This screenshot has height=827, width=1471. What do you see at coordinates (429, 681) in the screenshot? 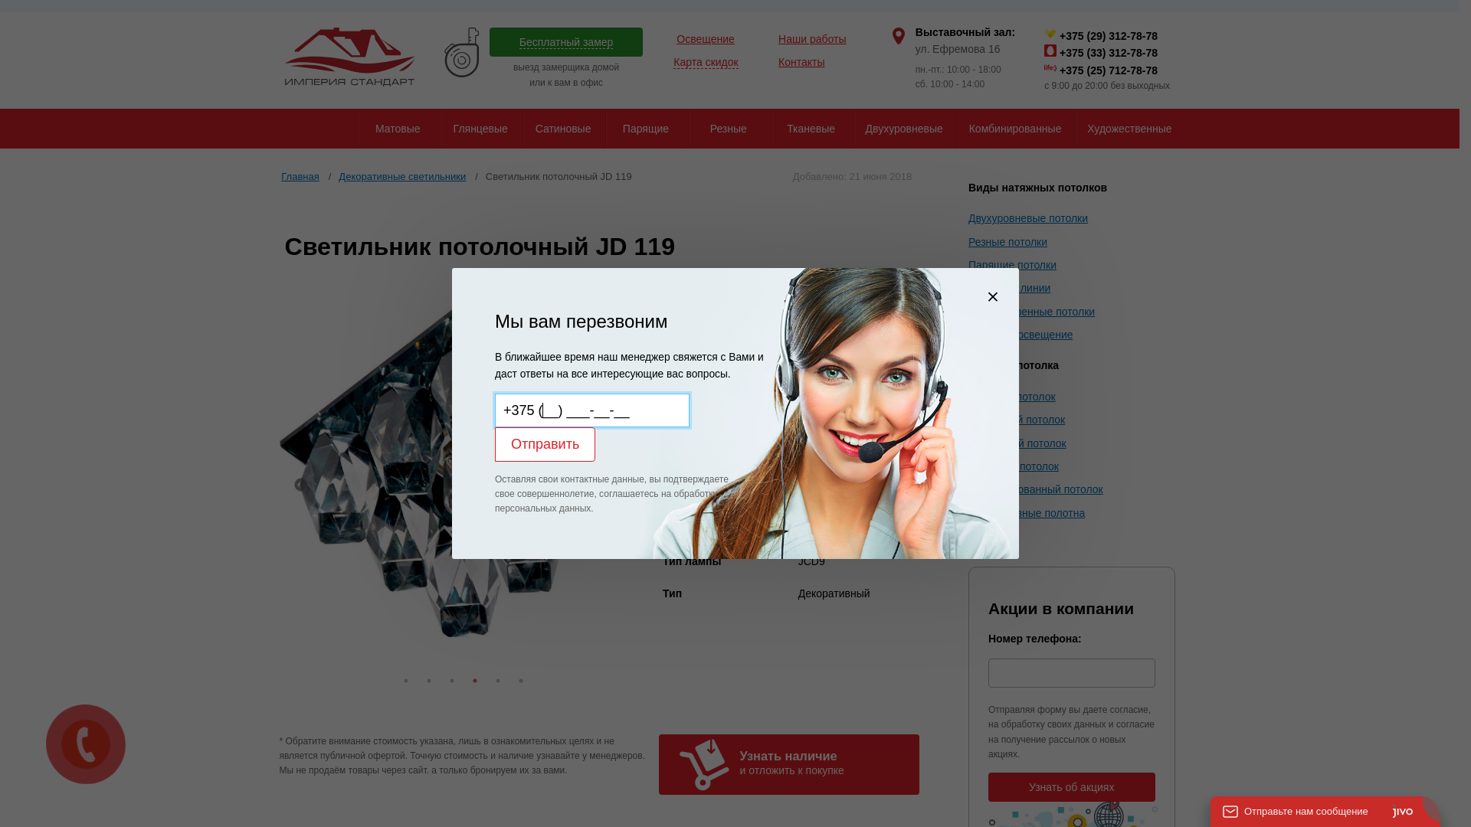
I see `2` at bounding box center [429, 681].